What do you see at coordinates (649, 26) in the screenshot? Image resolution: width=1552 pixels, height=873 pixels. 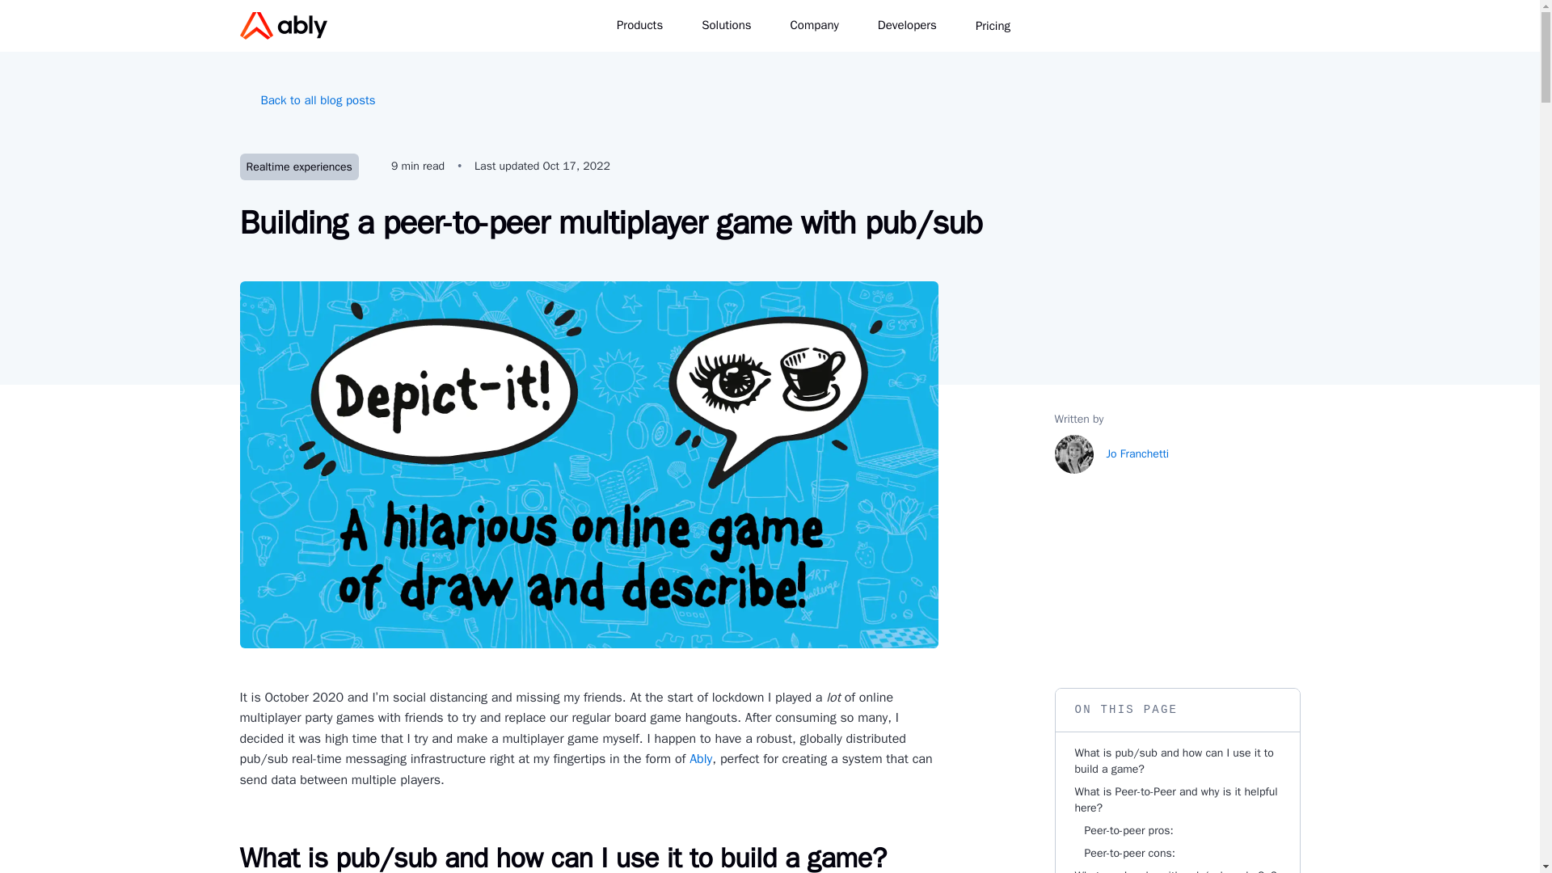 I see `Products` at bounding box center [649, 26].